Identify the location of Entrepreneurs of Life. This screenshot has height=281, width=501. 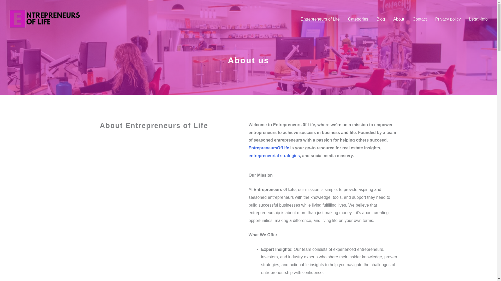
(320, 19).